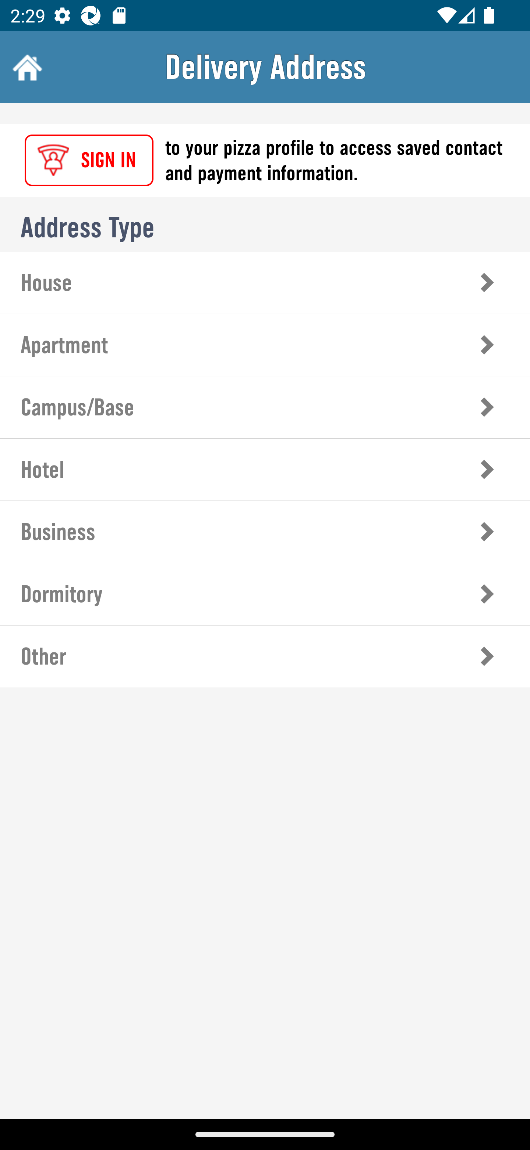  I want to click on 4 of 7, Hotel Hotel Address Details, so click(265, 469).